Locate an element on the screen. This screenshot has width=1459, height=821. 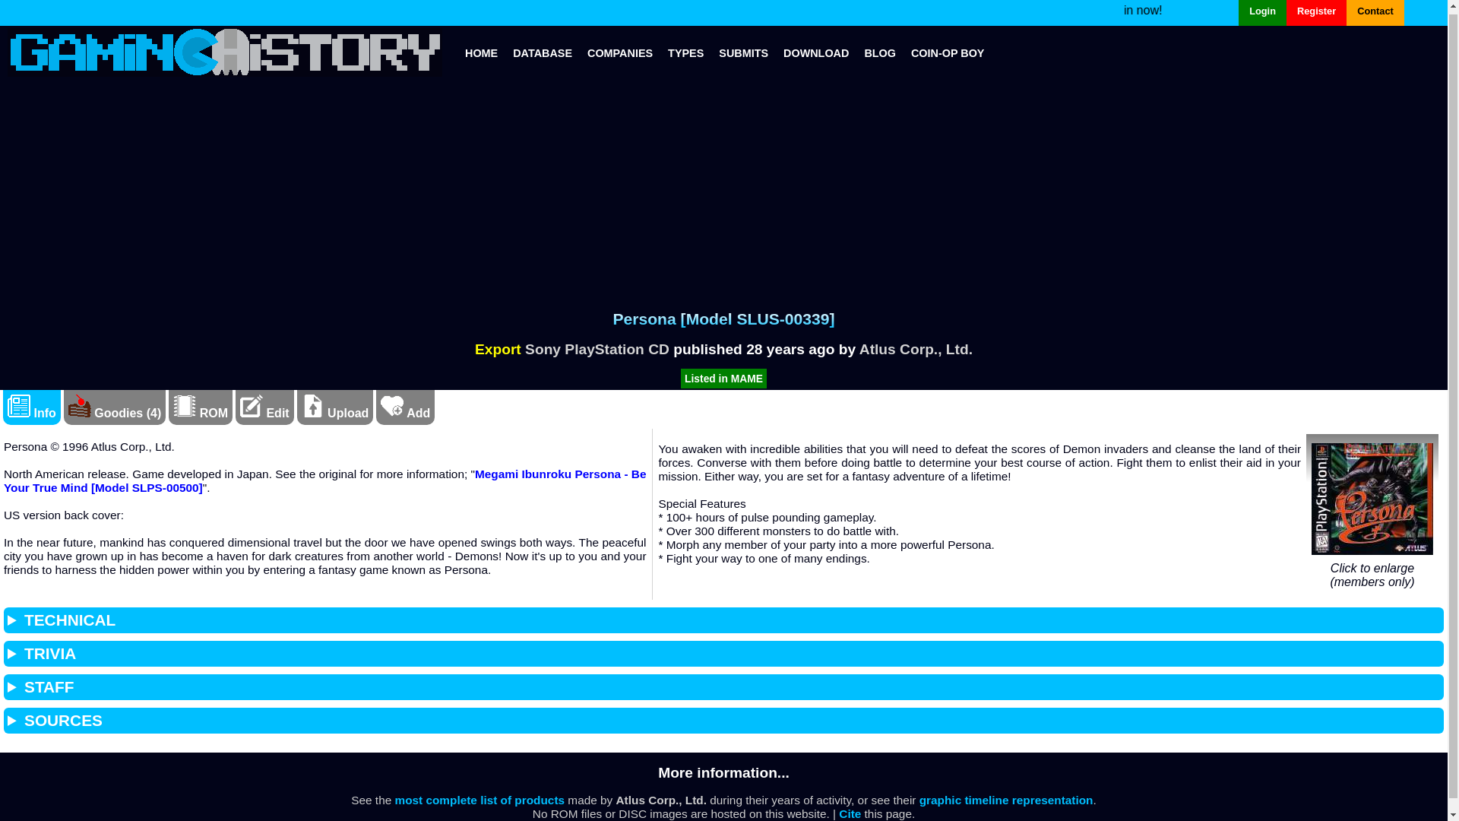
DOWNLOAD is located at coordinates (816, 52).